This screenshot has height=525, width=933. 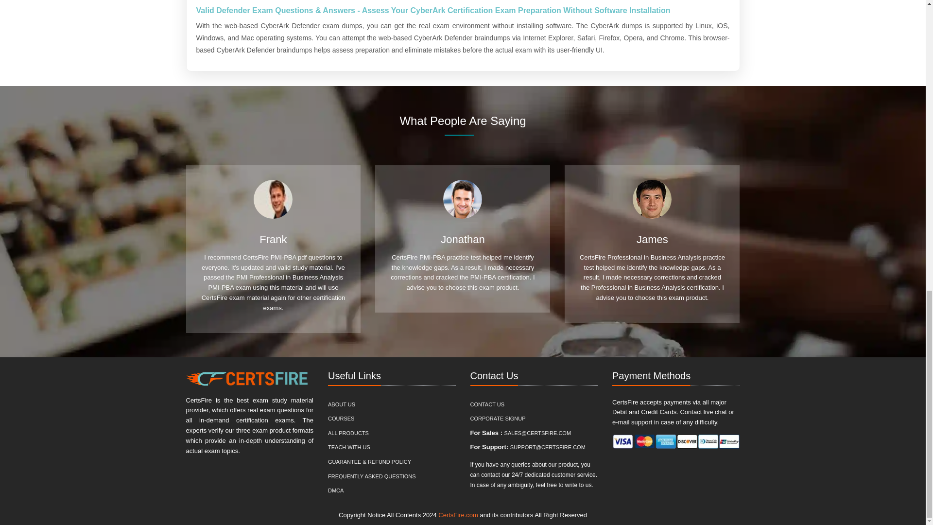 What do you see at coordinates (341, 419) in the screenshot?
I see `COURSES` at bounding box center [341, 419].